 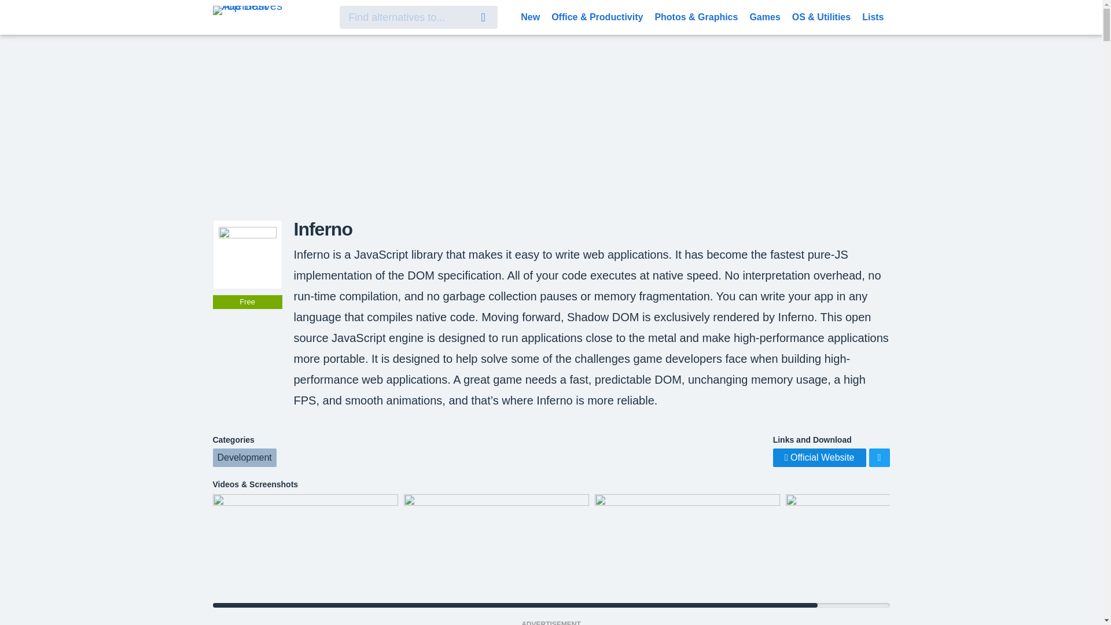 What do you see at coordinates (530, 16) in the screenshot?
I see `New` at bounding box center [530, 16].